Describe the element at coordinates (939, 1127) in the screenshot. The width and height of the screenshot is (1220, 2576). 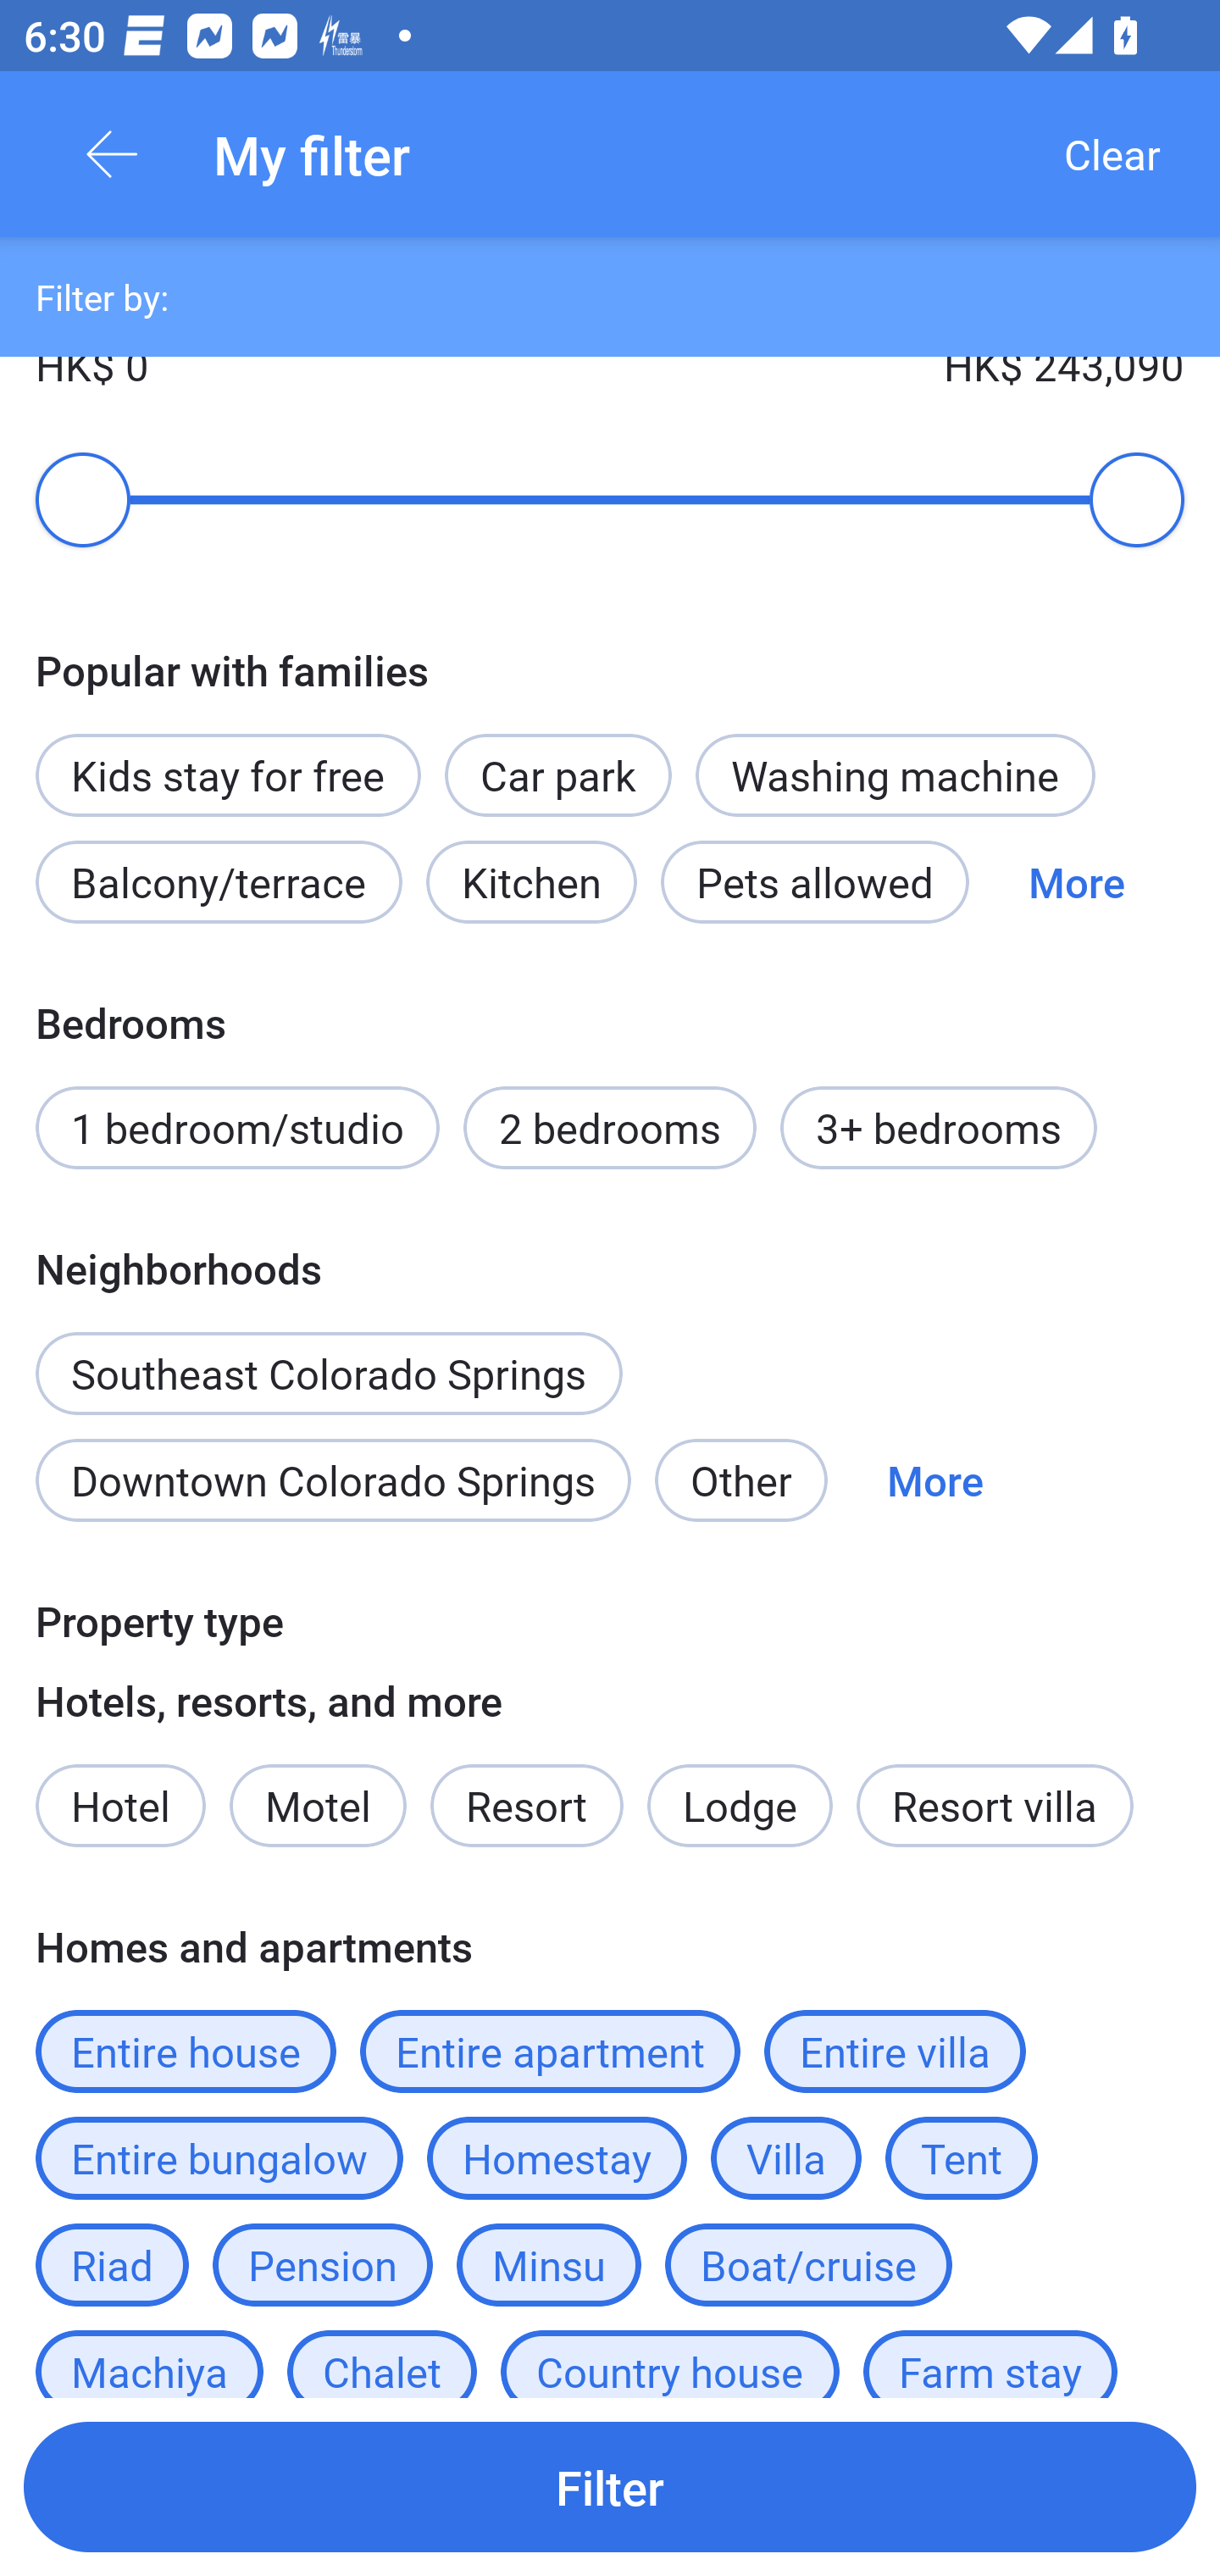
I see `3+ bedrooms` at that location.